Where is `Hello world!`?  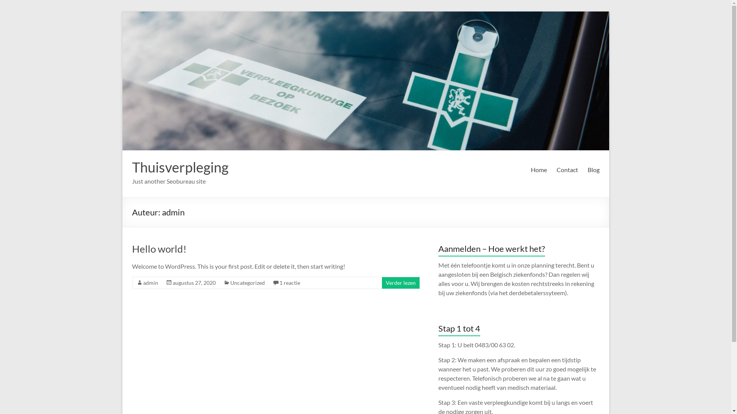
Hello world! is located at coordinates (159, 249).